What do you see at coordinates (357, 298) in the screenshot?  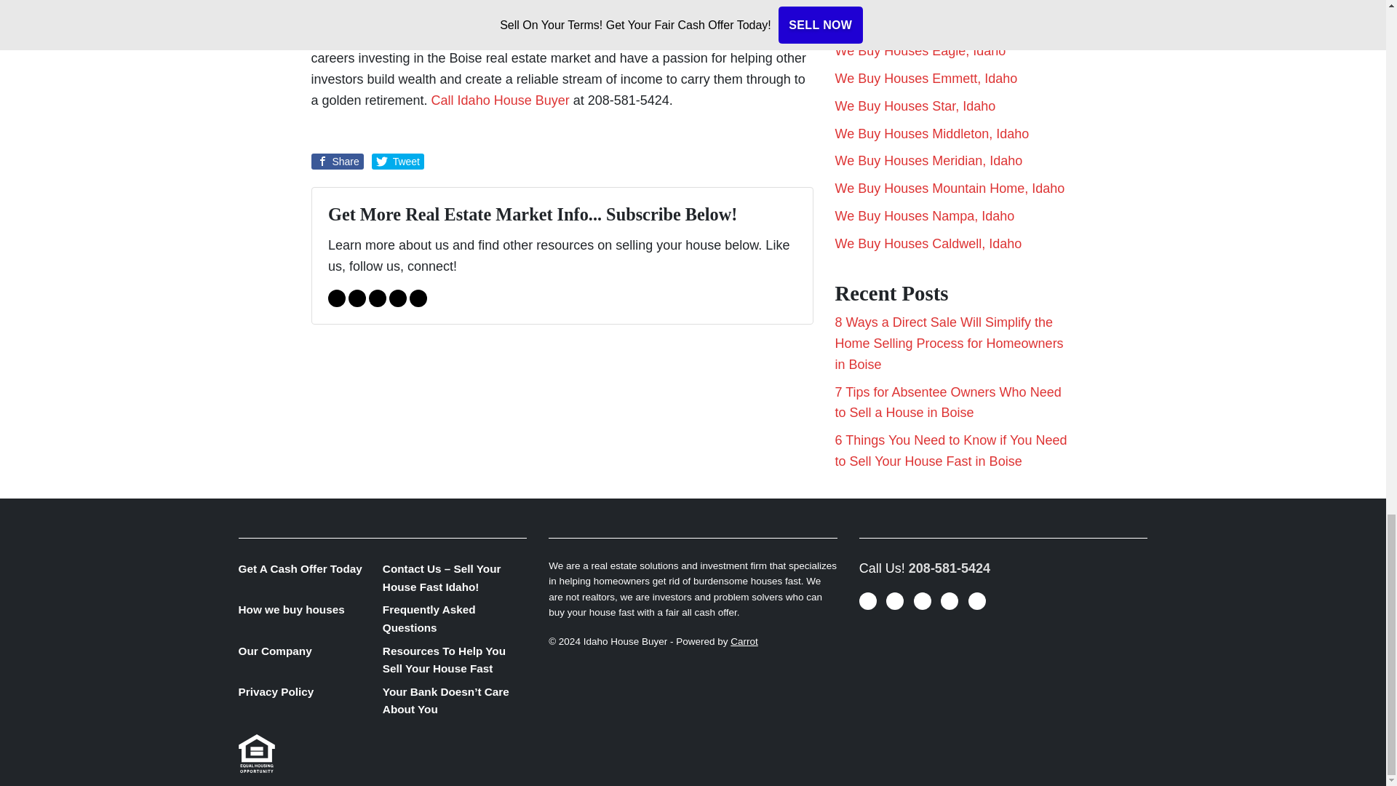 I see `Facebook` at bounding box center [357, 298].